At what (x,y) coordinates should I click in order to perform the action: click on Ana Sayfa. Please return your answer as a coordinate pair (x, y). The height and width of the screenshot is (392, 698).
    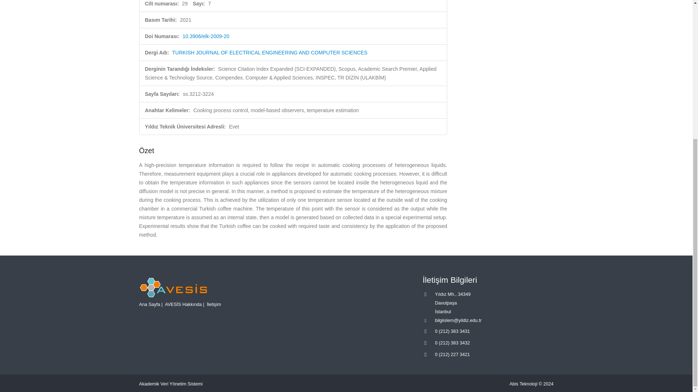
    Looking at the image, I should click on (149, 304).